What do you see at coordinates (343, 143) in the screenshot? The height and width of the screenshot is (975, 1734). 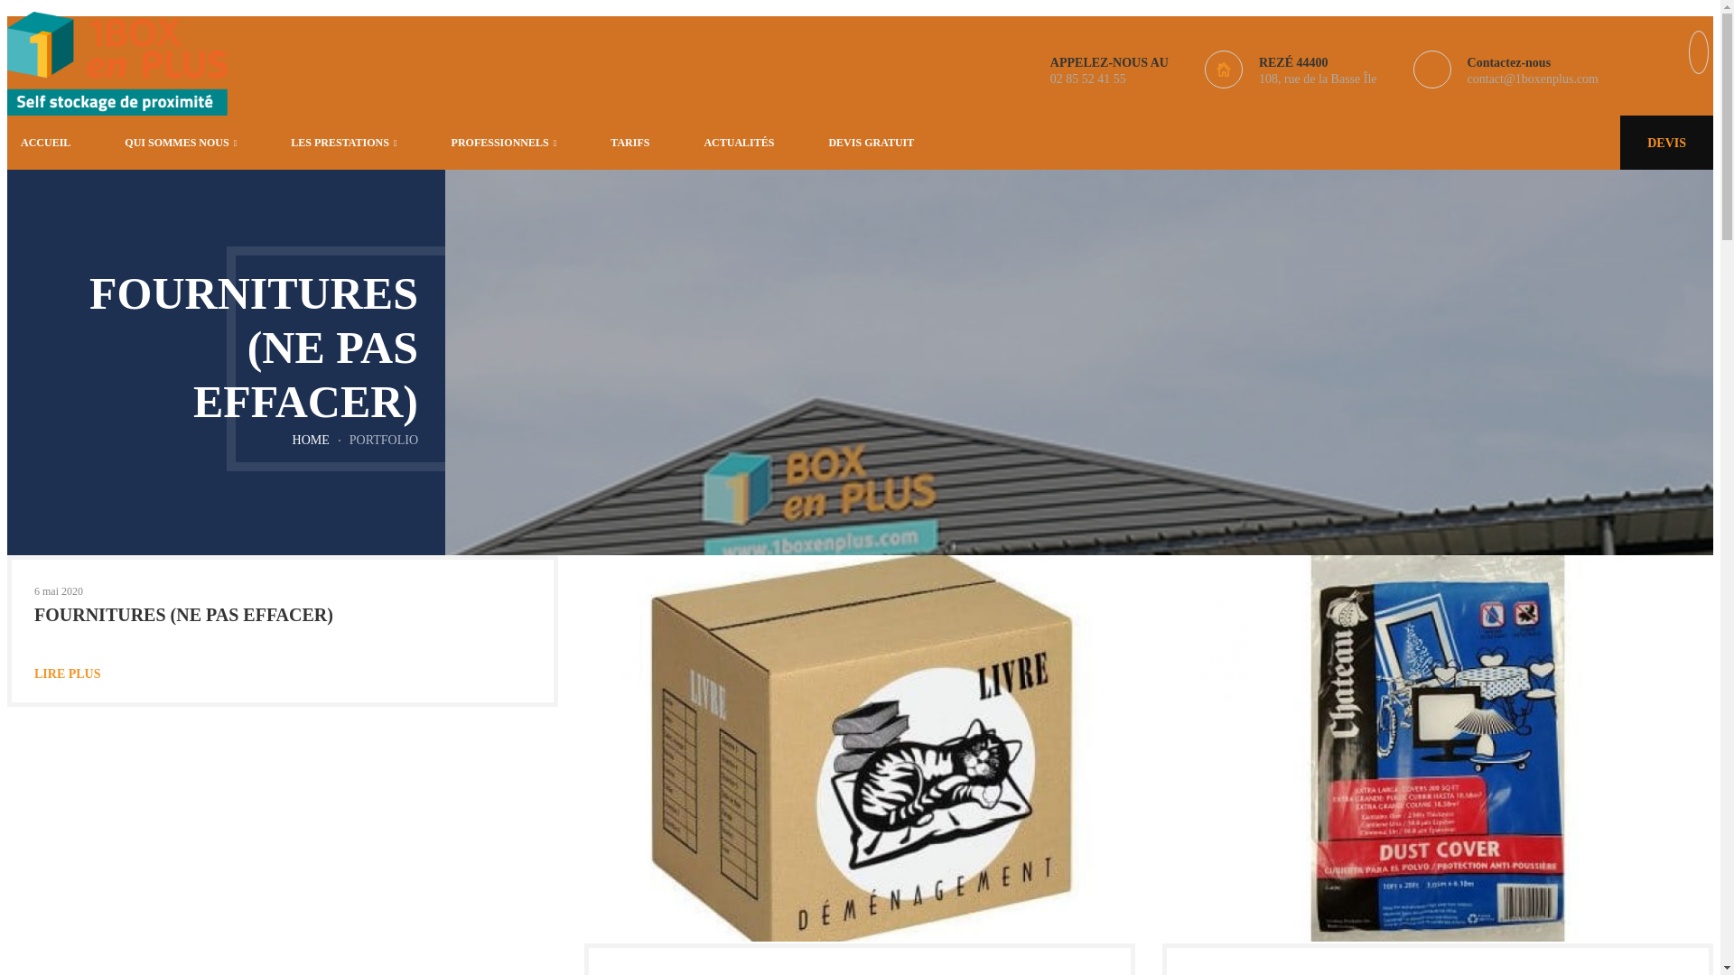 I see `LES PRESTATIONS` at bounding box center [343, 143].